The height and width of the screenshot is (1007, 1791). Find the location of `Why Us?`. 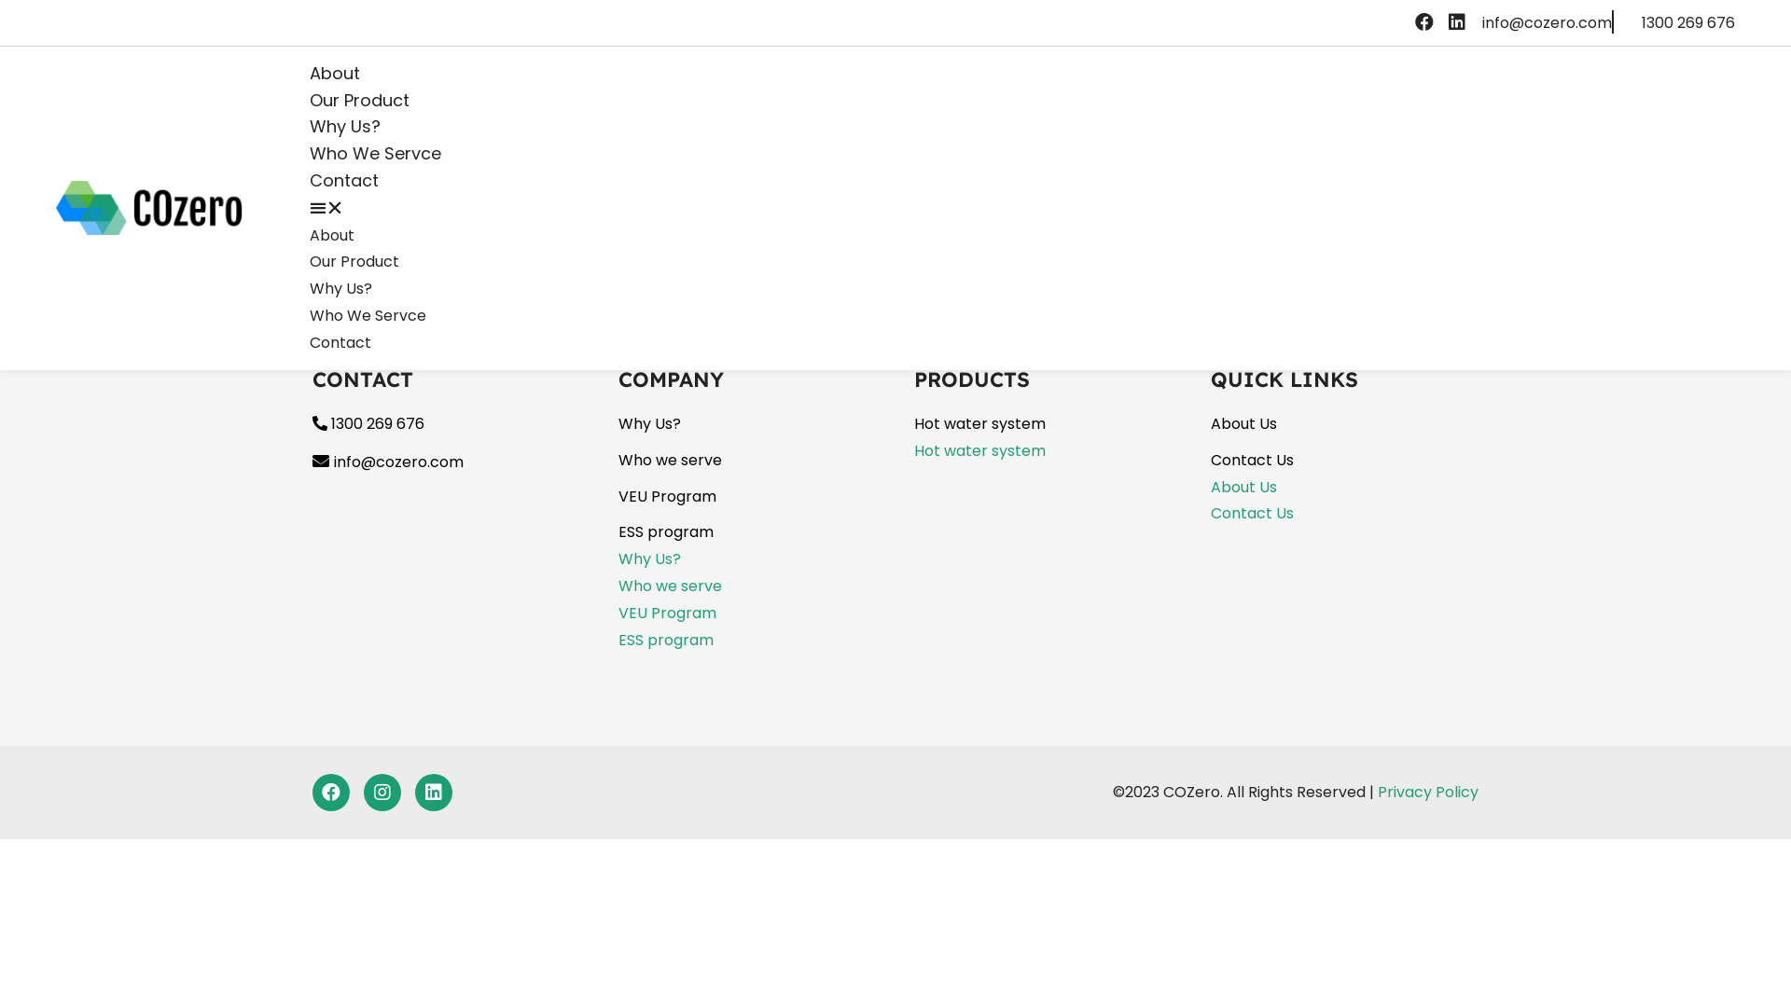

Why Us? is located at coordinates (341, 289).